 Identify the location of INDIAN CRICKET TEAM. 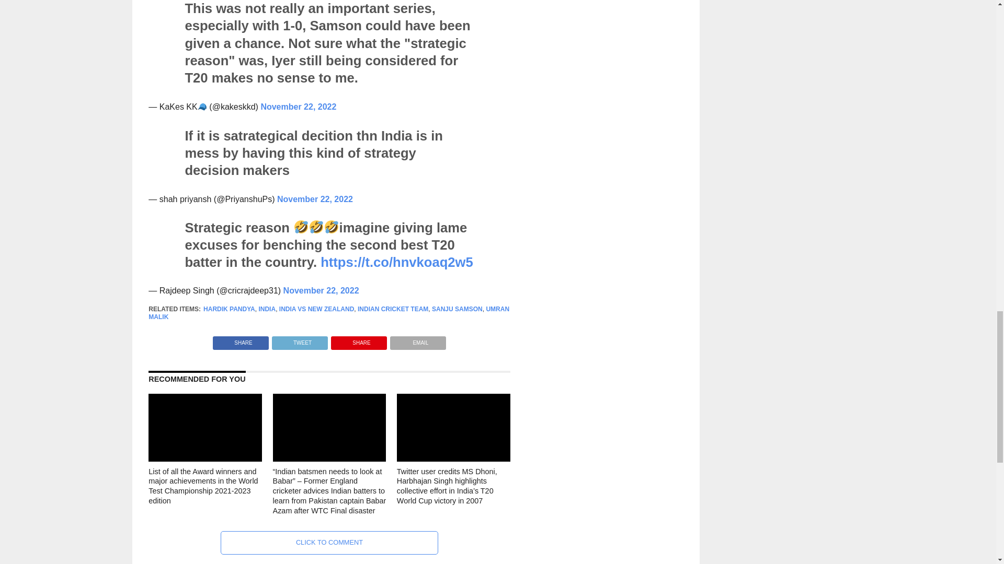
(393, 309).